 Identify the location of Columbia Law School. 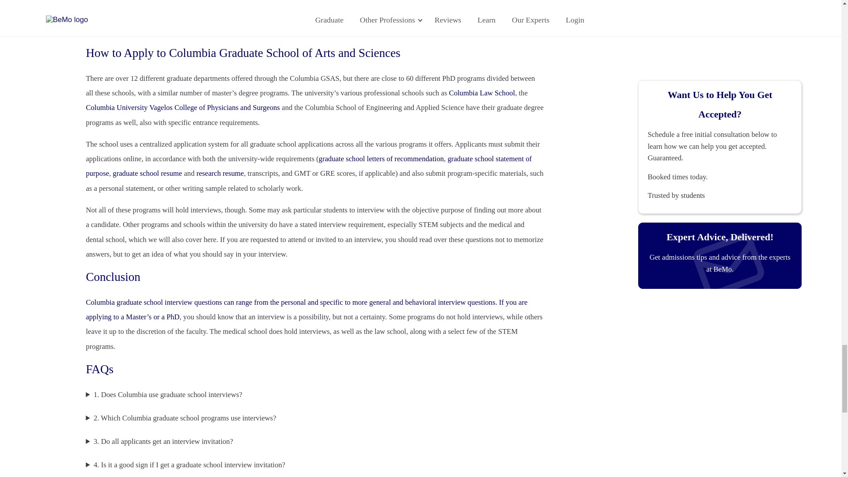
(482, 93).